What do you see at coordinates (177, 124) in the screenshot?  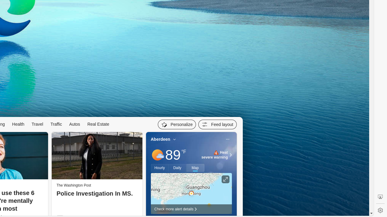 I see `Personalize your feed"` at bounding box center [177, 124].